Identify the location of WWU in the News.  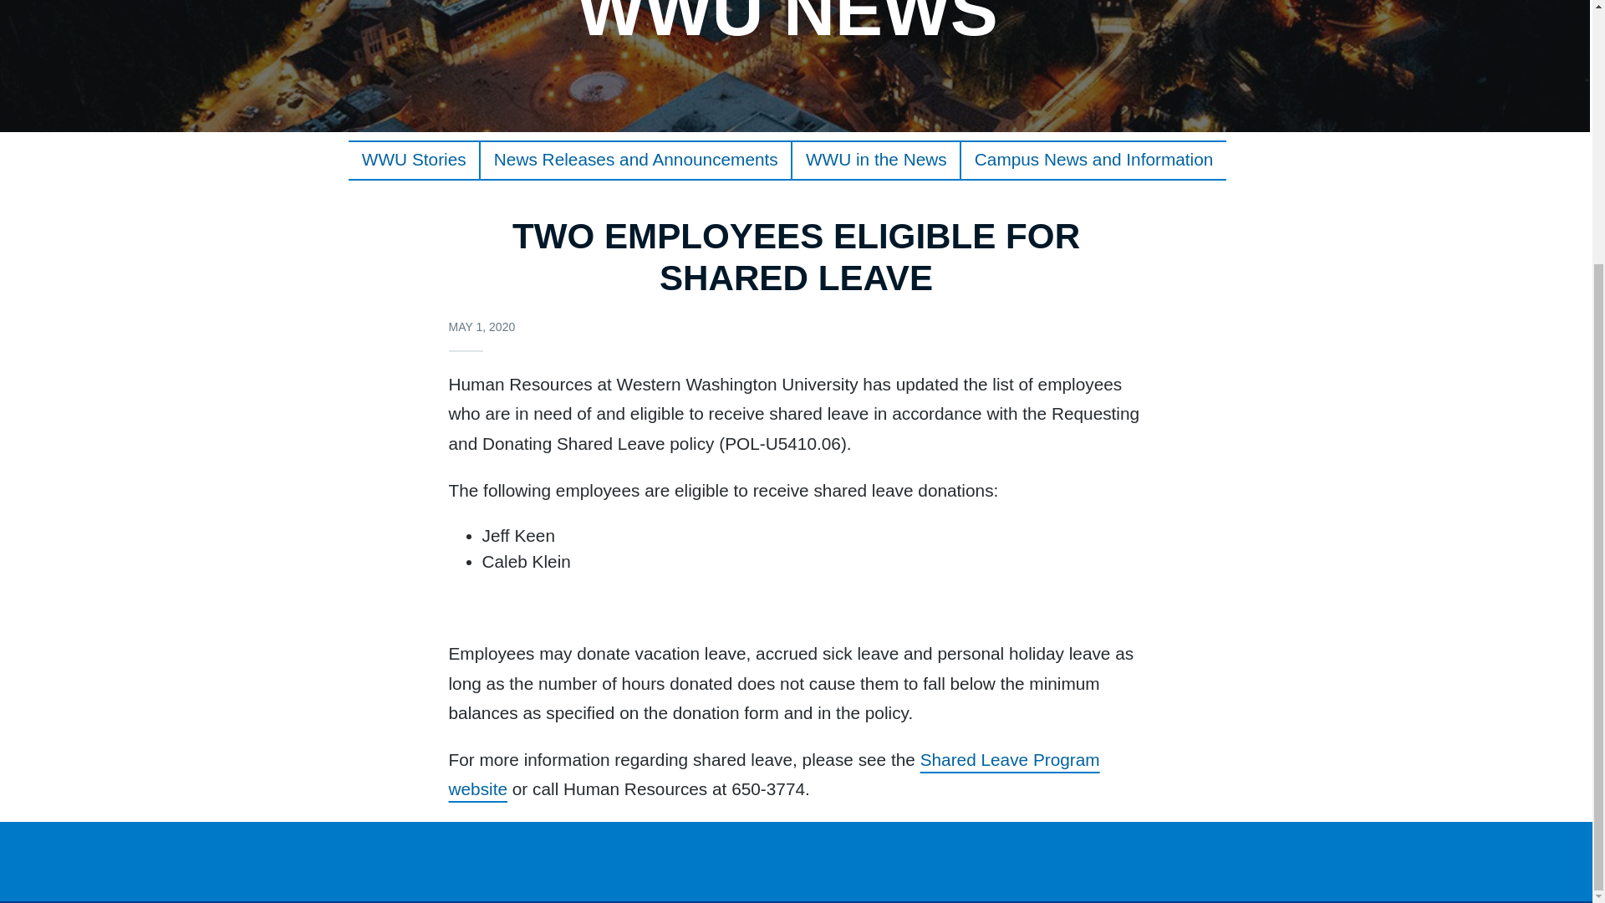
(876, 160).